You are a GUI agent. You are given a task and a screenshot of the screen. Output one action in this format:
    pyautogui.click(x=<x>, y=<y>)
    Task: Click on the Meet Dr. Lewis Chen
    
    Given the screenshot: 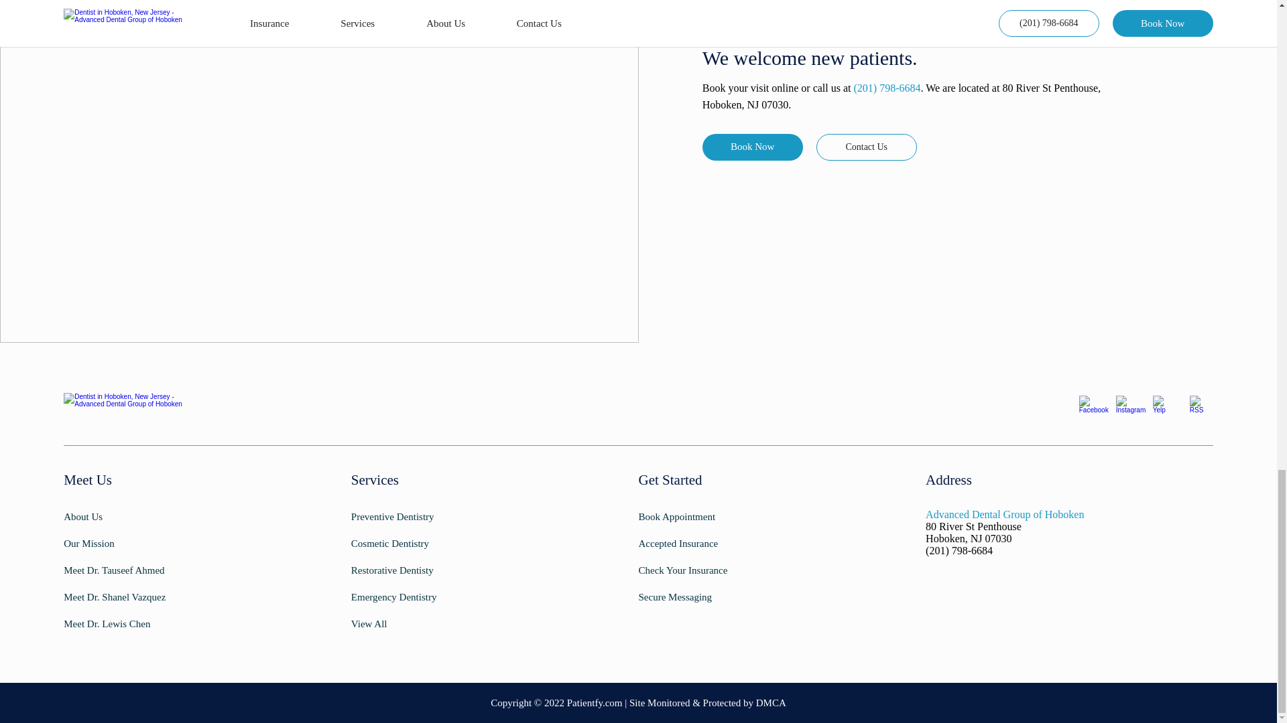 What is the action you would take?
    pyautogui.click(x=130, y=624)
    